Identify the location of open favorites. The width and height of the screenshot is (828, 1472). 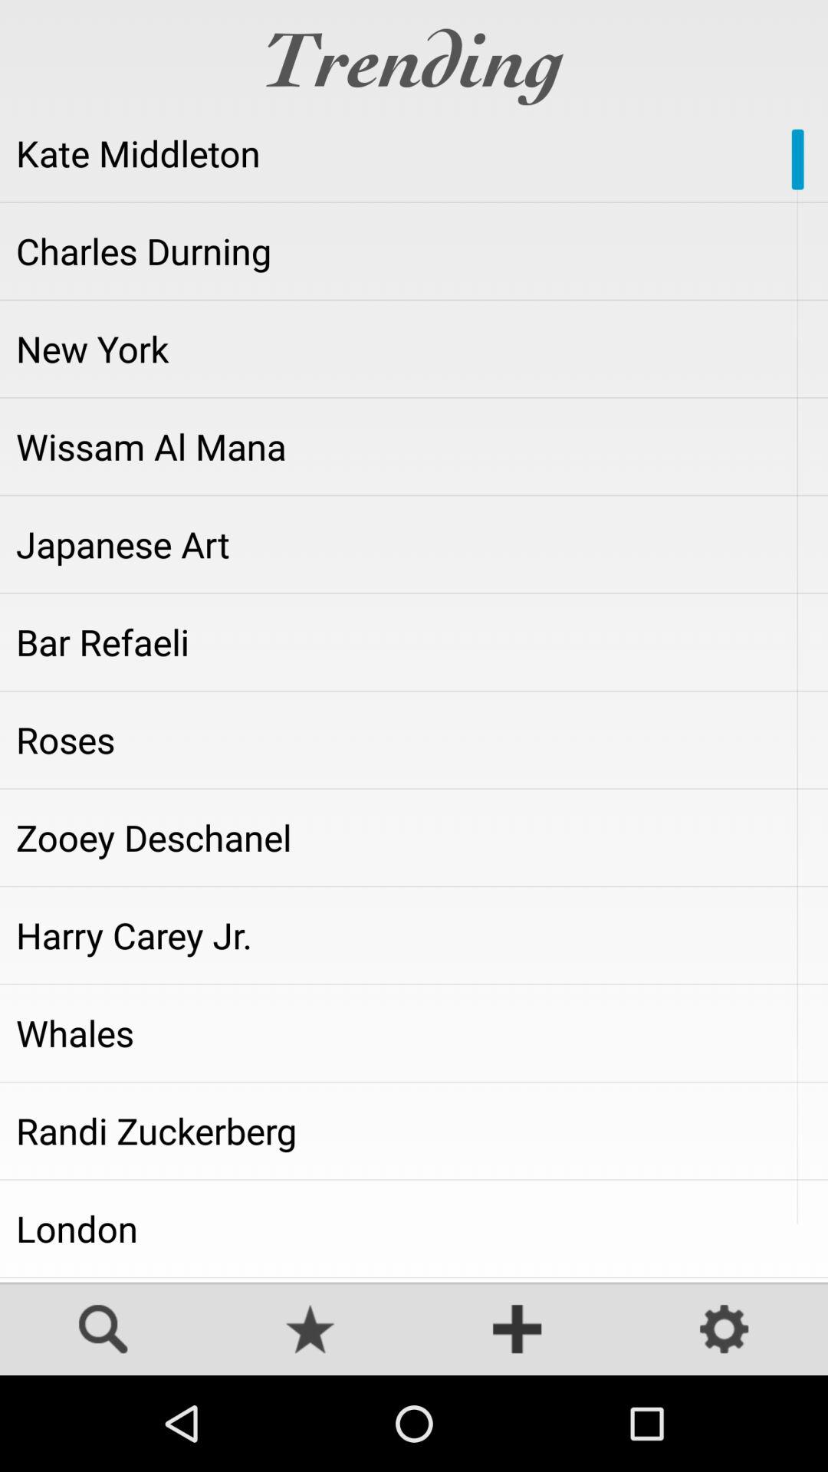
(310, 1331).